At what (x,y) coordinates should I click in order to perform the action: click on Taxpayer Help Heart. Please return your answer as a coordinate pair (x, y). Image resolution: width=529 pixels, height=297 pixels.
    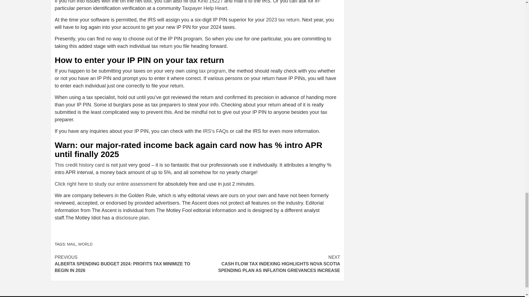
    Looking at the image, I should click on (204, 8).